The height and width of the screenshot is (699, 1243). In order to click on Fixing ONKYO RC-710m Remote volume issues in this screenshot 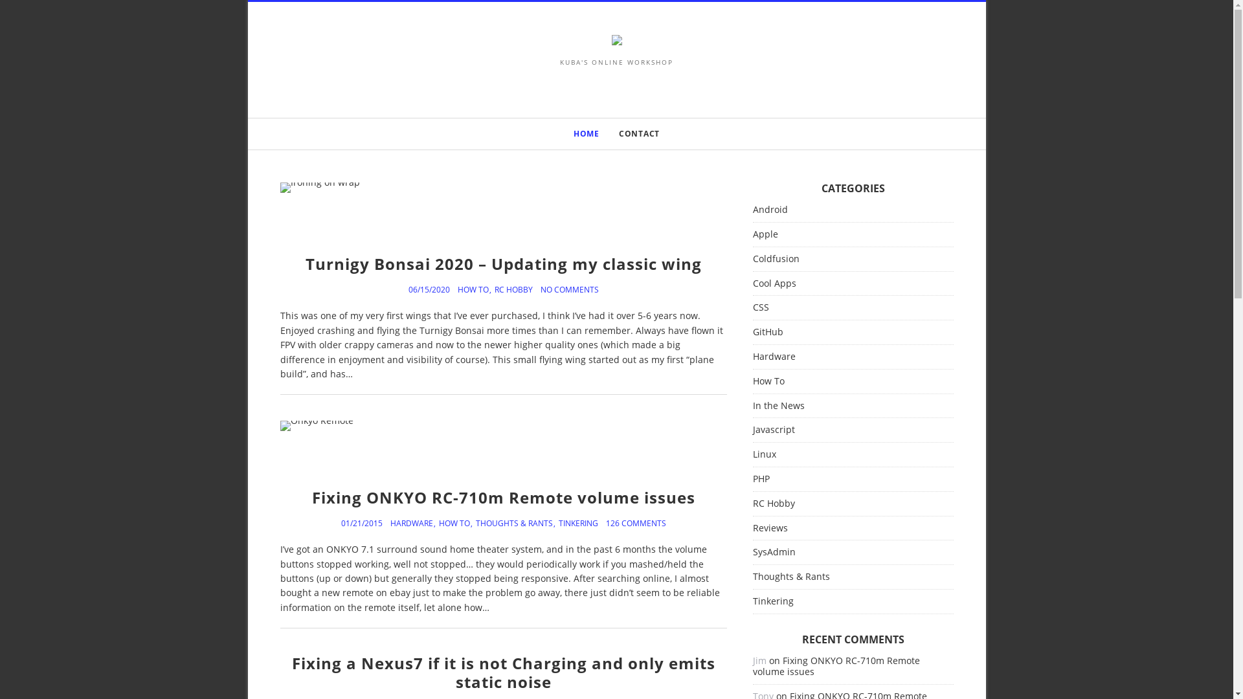, I will do `click(836, 666)`.